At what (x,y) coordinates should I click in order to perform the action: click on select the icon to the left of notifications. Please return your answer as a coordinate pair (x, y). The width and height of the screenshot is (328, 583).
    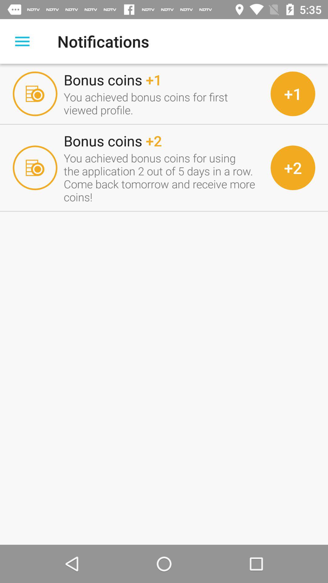
    Looking at the image, I should click on (22, 41).